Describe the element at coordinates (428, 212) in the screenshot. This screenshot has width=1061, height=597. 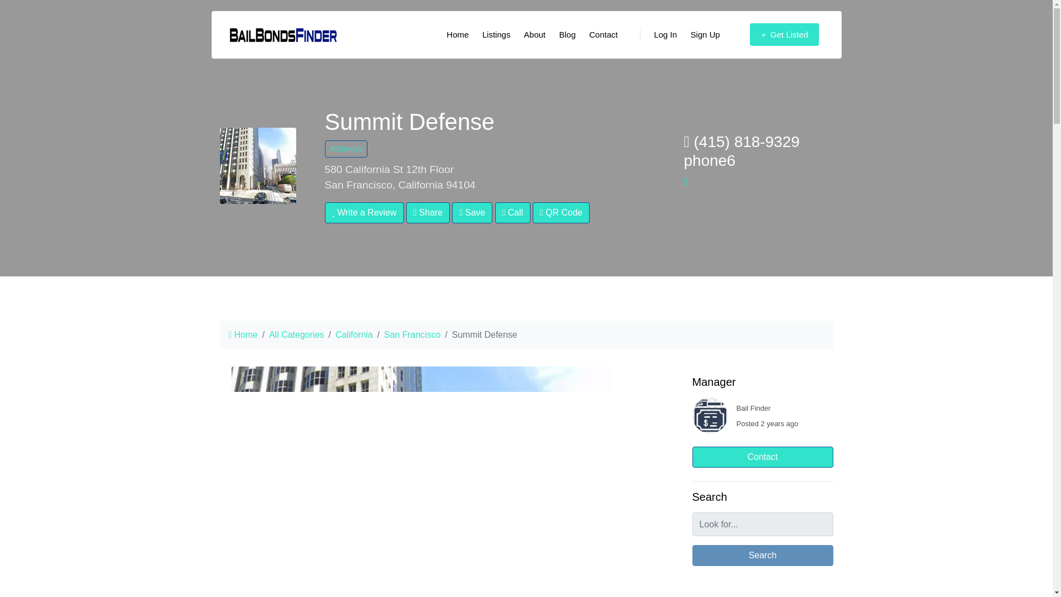
I see `Share` at that location.